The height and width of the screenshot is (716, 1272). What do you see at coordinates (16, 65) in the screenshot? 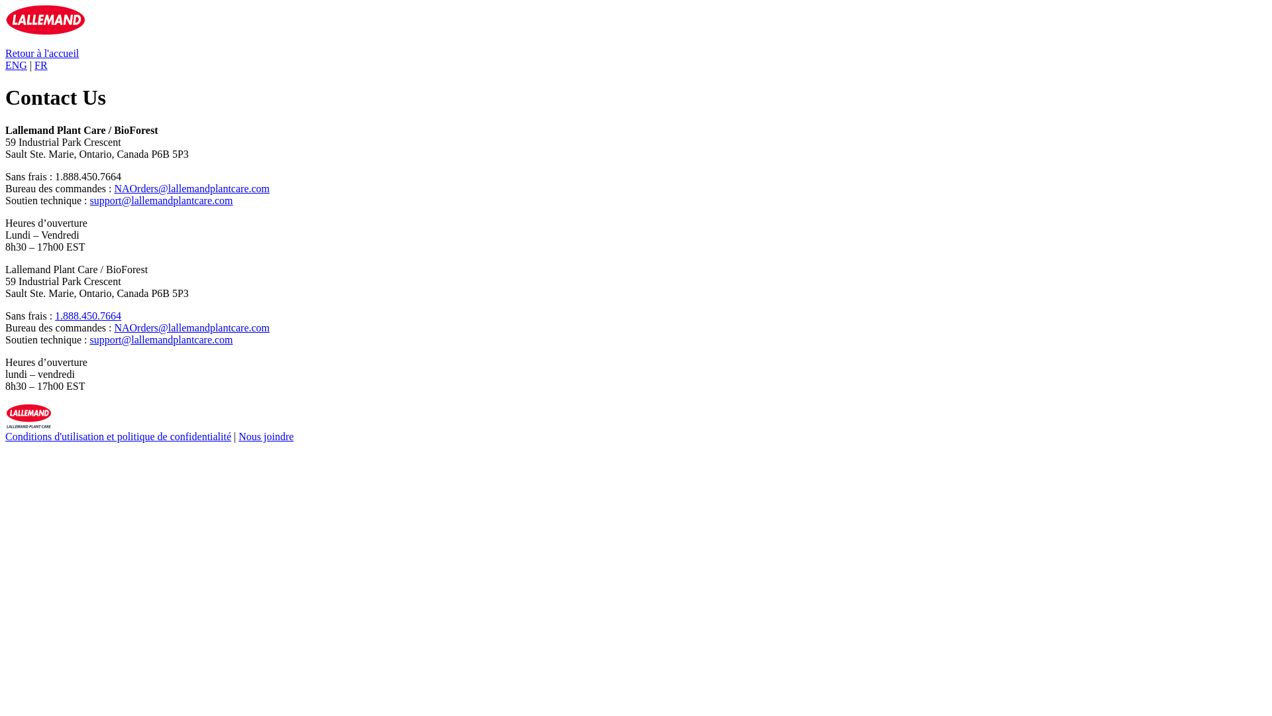
I see `ENG` at bounding box center [16, 65].